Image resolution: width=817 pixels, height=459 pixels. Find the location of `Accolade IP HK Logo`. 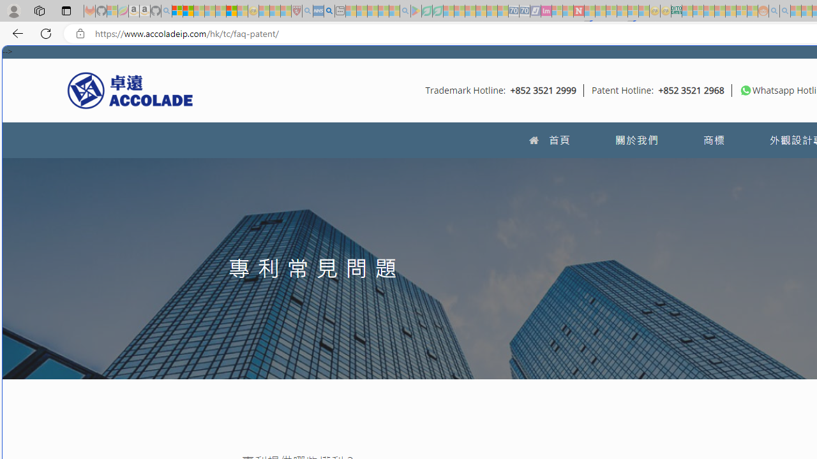

Accolade IP HK Logo is located at coordinates (130, 90).